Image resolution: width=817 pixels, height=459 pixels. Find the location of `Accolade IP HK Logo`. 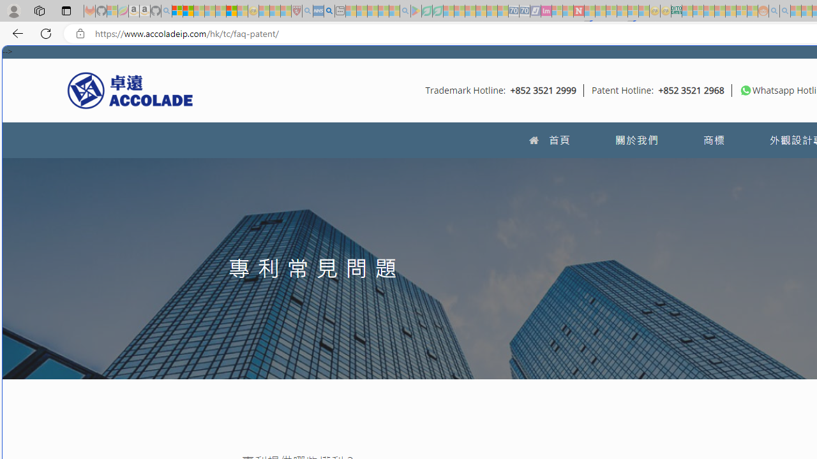

Accolade IP HK Logo is located at coordinates (130, 90).